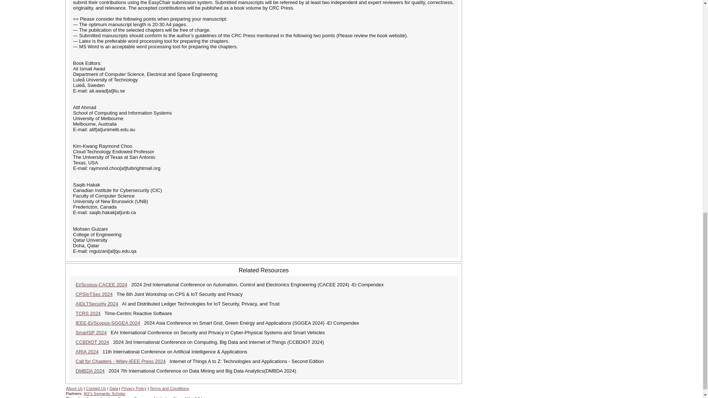  Describe the element at coordinates (94, 294) in the screenshot. I see `CPSIoTSec 2024` at that location.